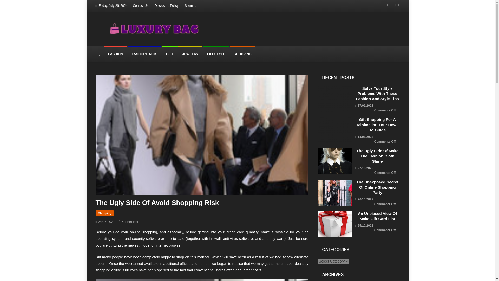 This screenshot has height=281, width=499. Describe the element at coordinates (140, 6) in the screenshot. I see `Contact Us` at that location.